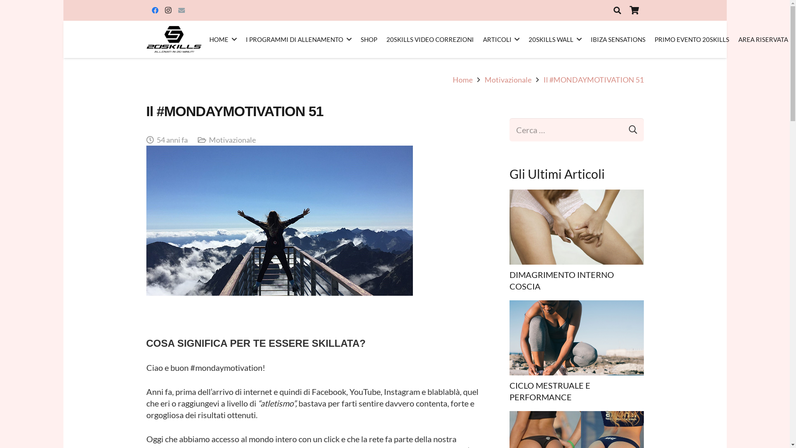  Describe the element at coordinates (182, 10) in the screenshot. I see `Email` at that location.